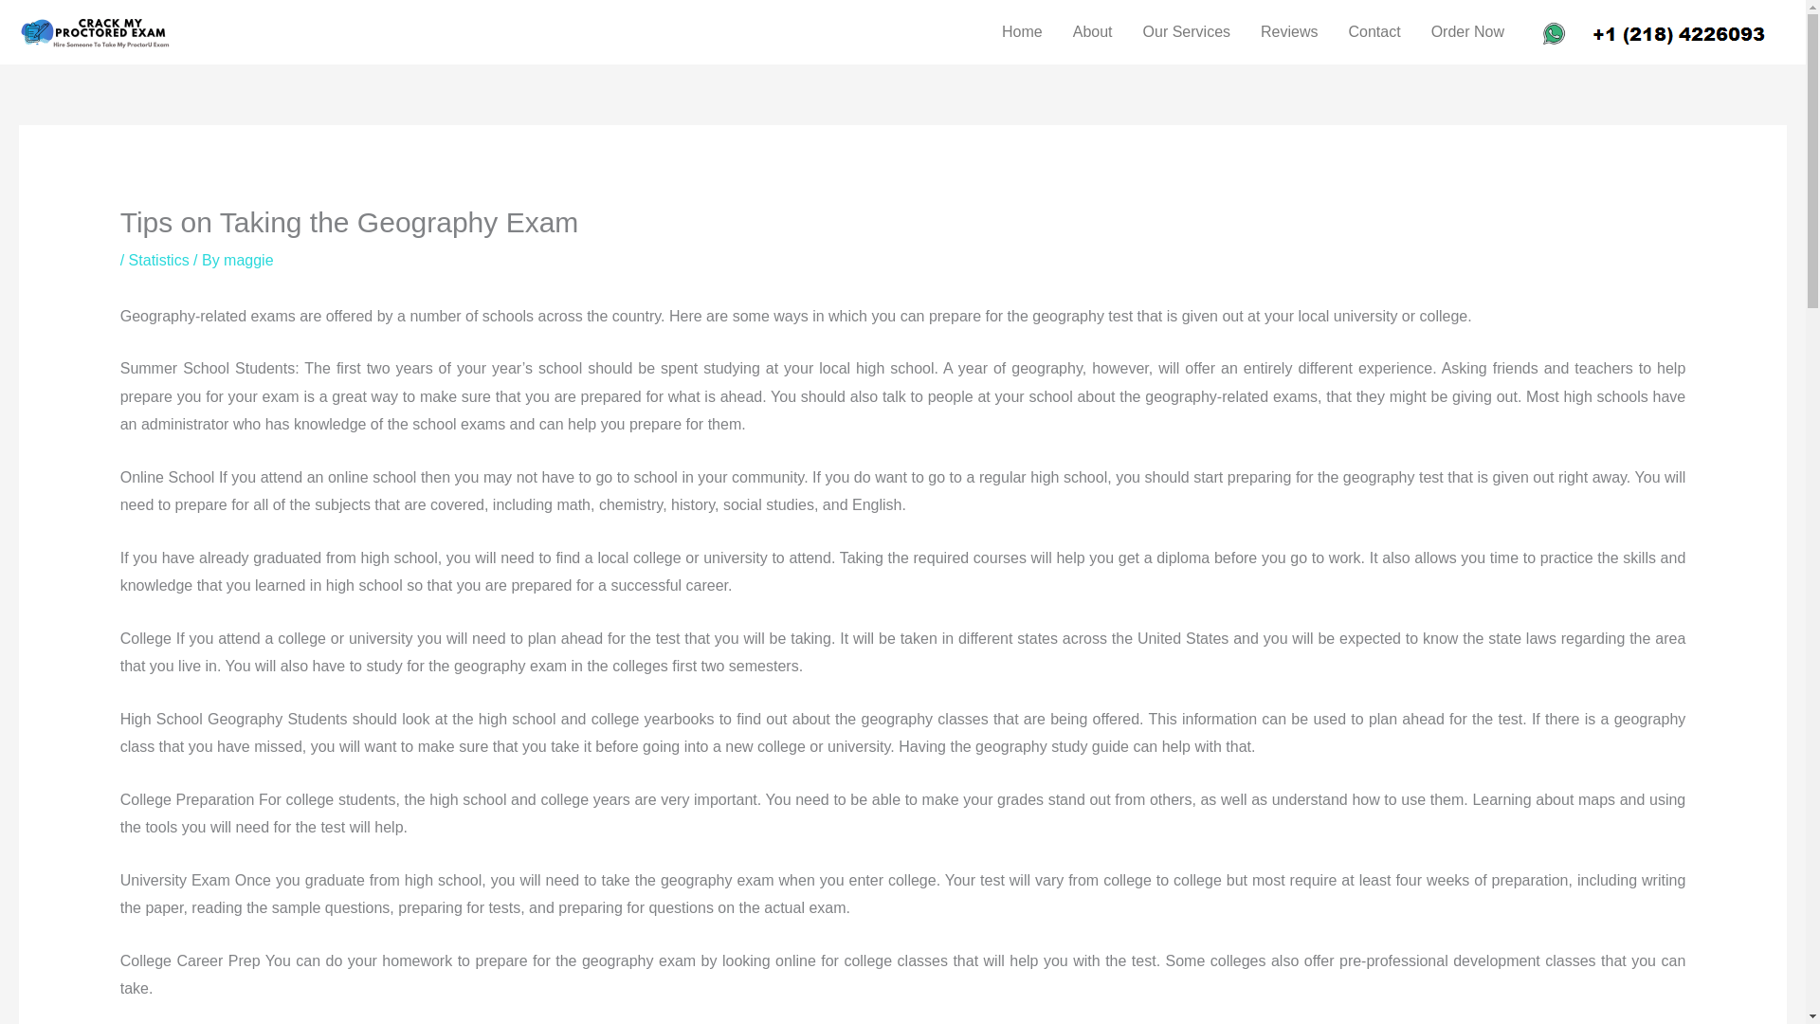 Image resolution: width=1820 pixels, height=1024 pixels. What do you see at coordinates (1288, 32) in the screenshot?
I see `Reviews` at bounding box center [1288, 32].